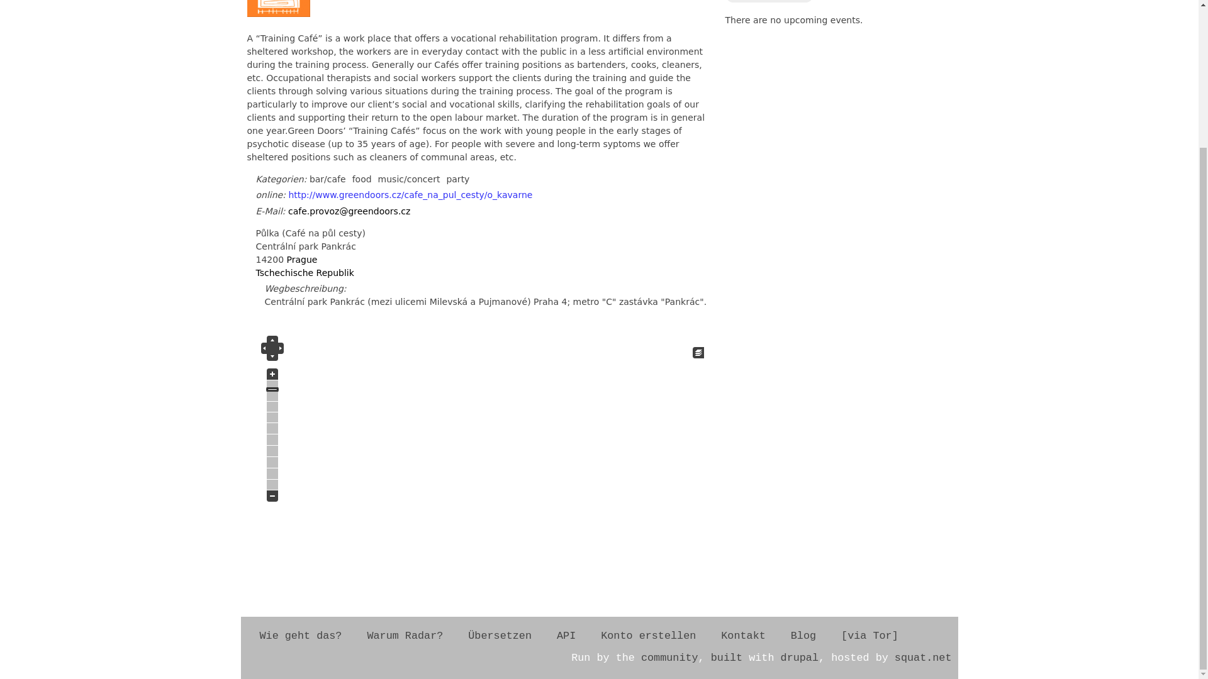 Image resolution: width=1208 pixels, height=679 pixels. What do you see at coordinates (302, 260) in the screenshot?
I see `Prague` at bounding box center [302, 260].